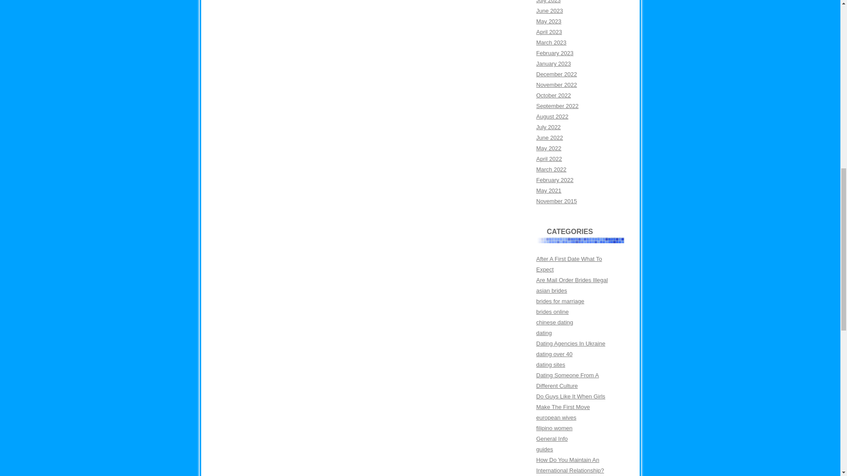 Image resolution: width=847 pixels, height=476 pixels. What do you see at coordinates (548, 2) in the screenshot?
I see `July 2023` at bounding box center [548, 2].